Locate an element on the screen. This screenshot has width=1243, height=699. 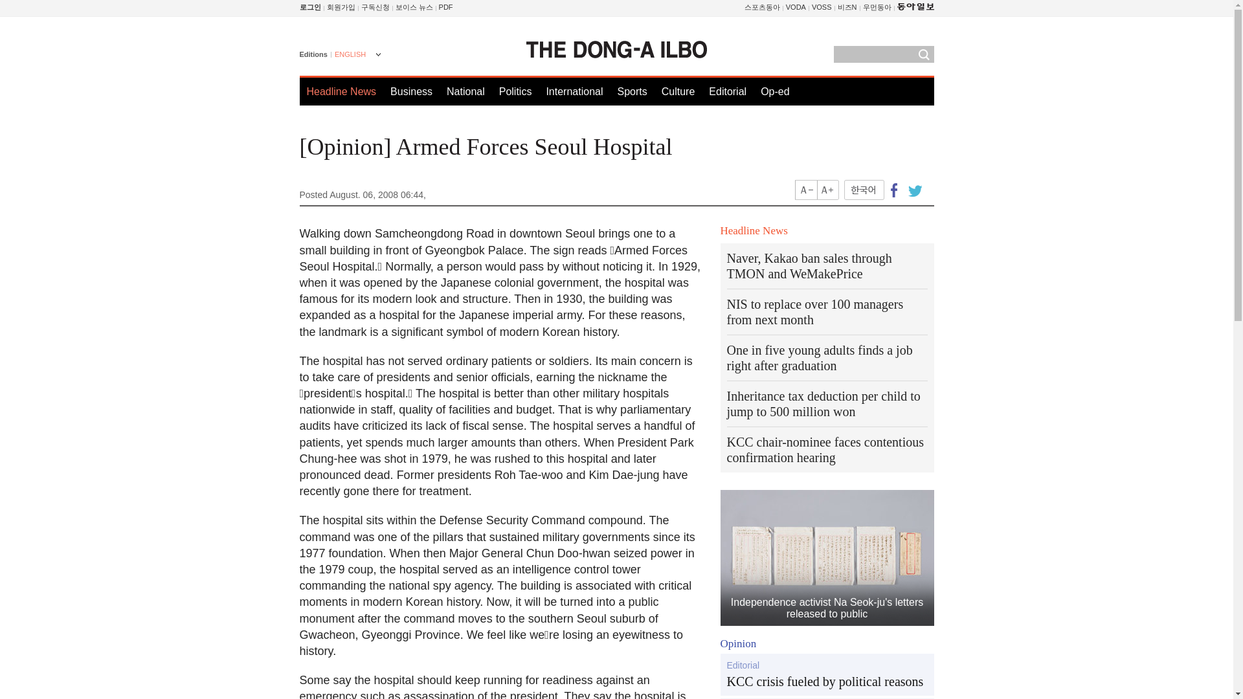
International is located at coordinates (574, 91).